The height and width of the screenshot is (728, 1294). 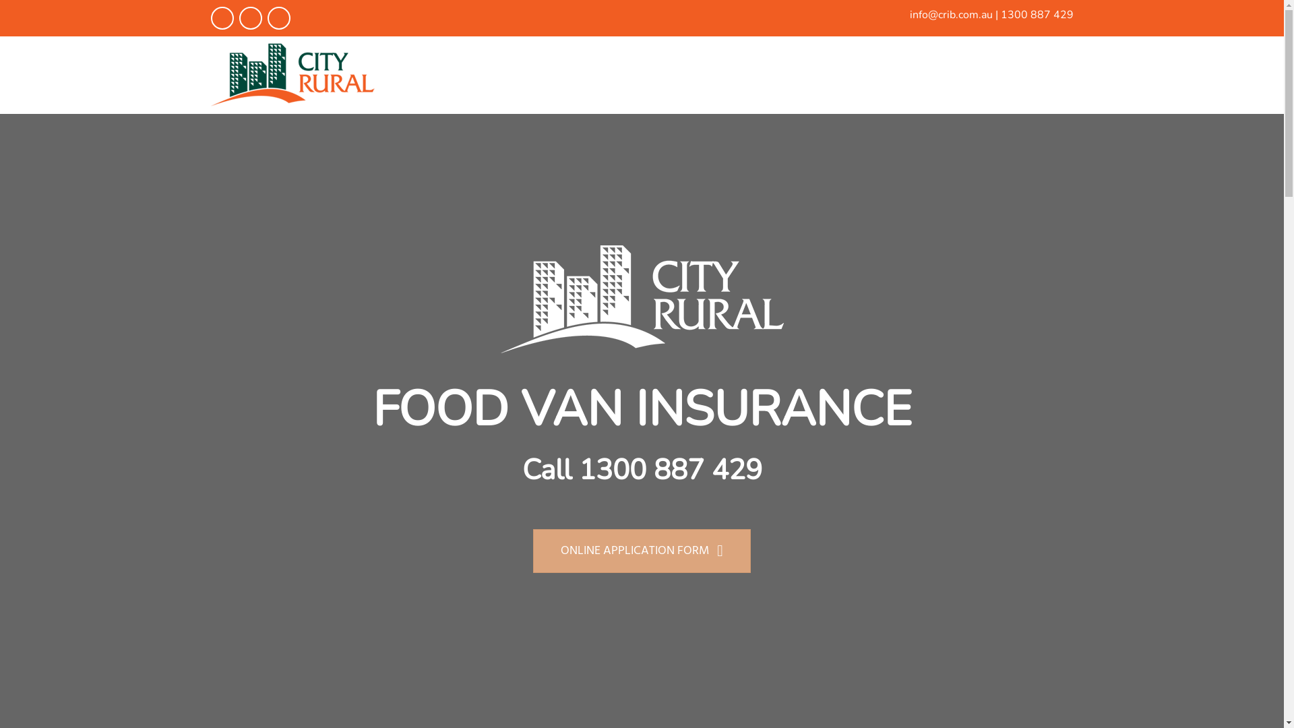 I want to click on city-rural-white-logo, so click(x=642, y=299).